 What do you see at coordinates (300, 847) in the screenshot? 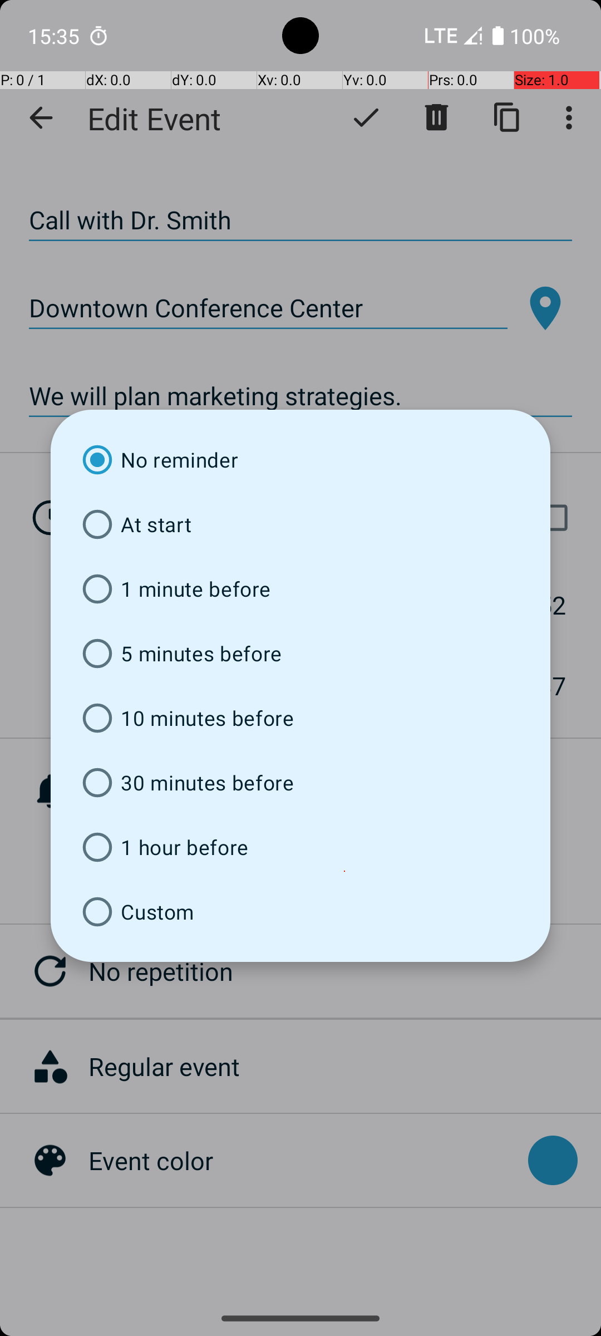
I see `1 hour before` at bounding box center [300, 847].